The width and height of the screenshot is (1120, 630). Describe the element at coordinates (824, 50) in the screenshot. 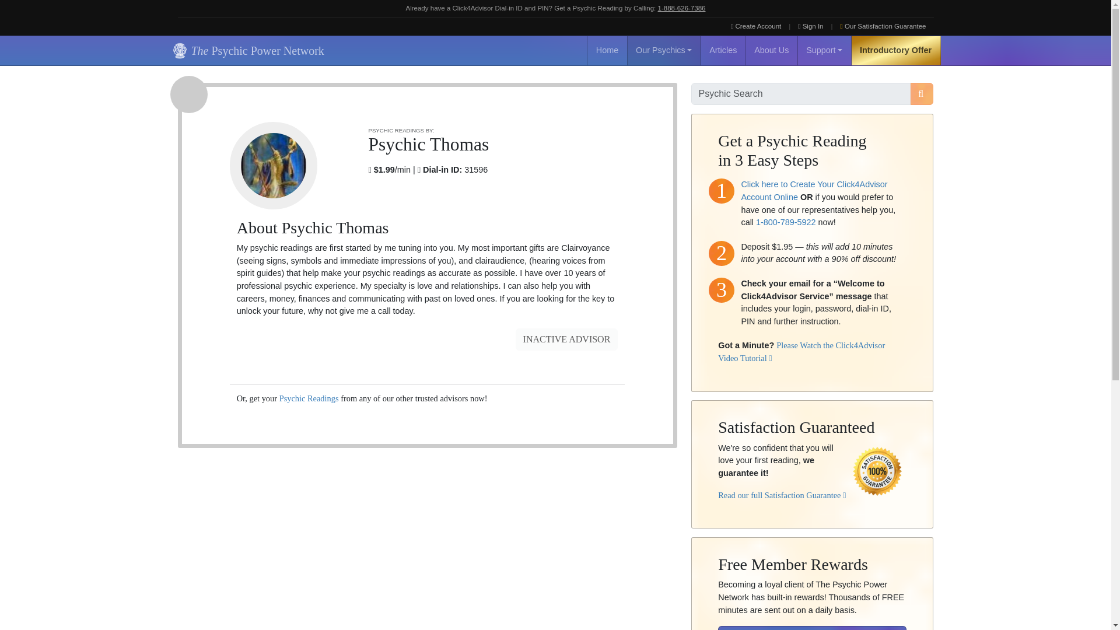

I see `Support` at that location.